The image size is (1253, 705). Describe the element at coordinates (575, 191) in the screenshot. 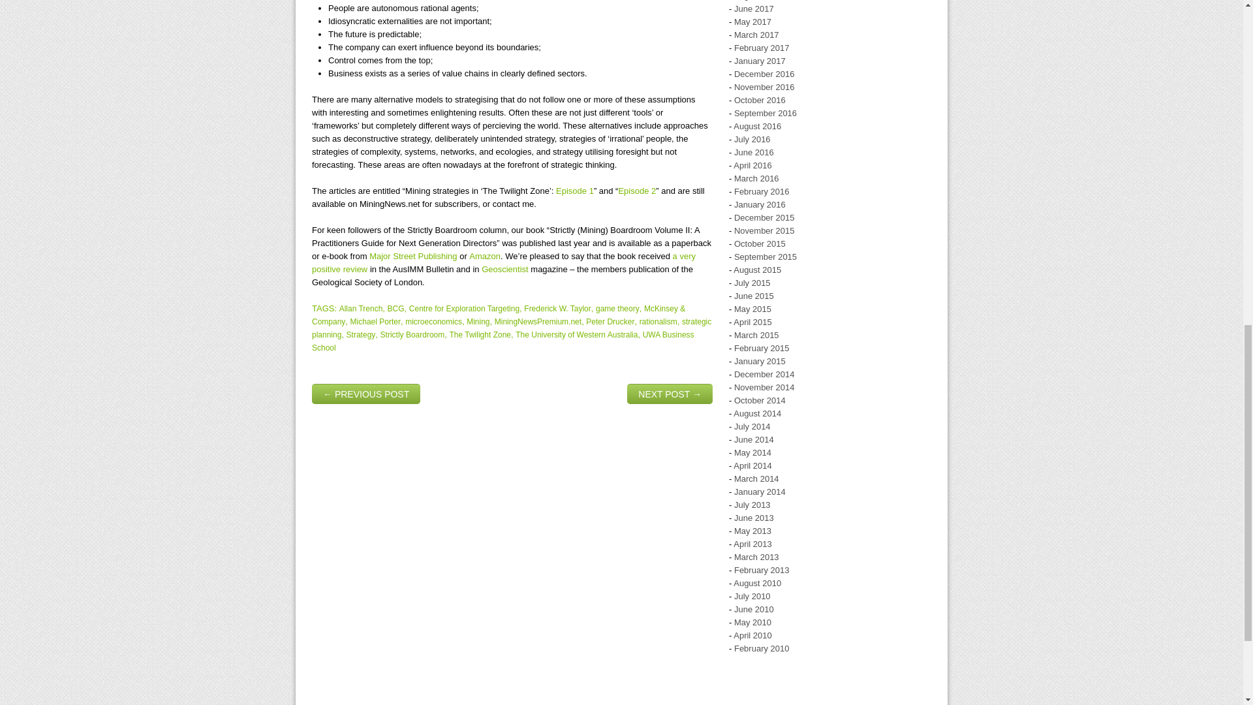

I see `Episode 1` at that location.